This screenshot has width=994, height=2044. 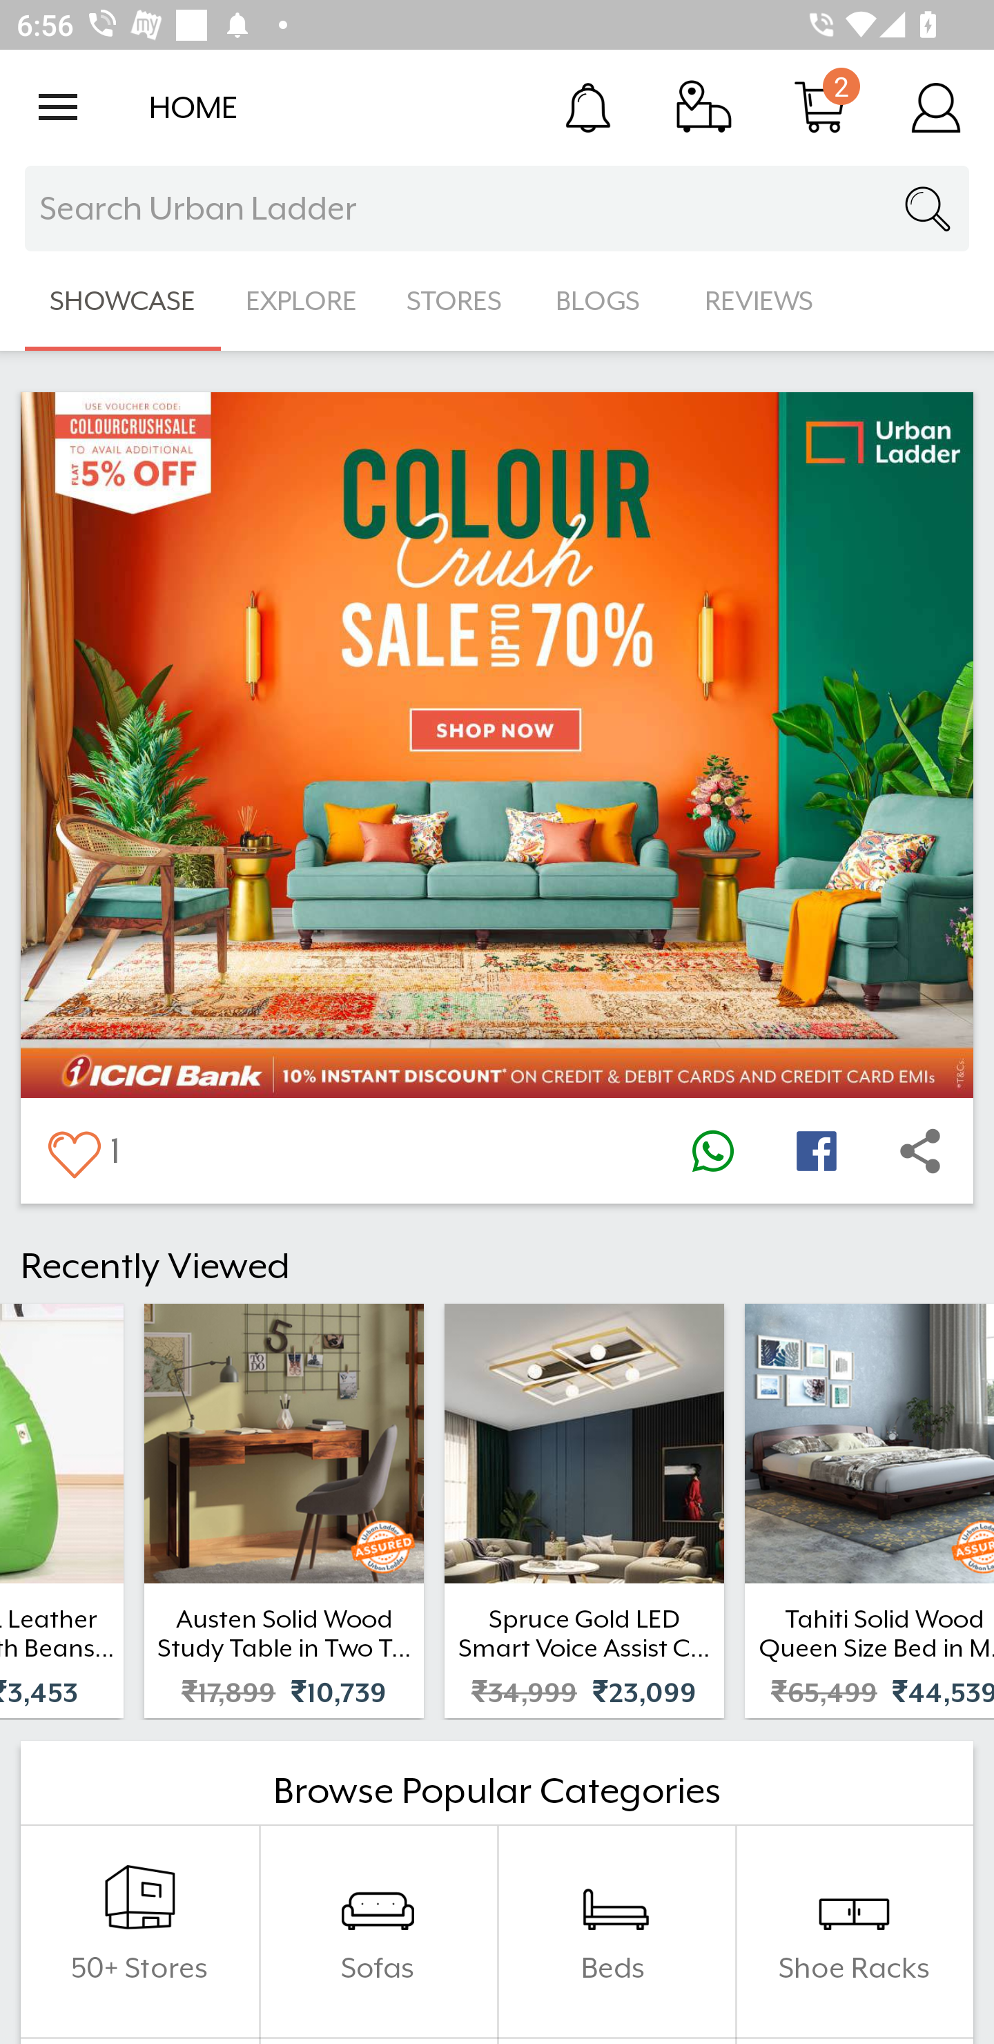 I want to click on Shoe Racks, so click(x=854, y=1931).